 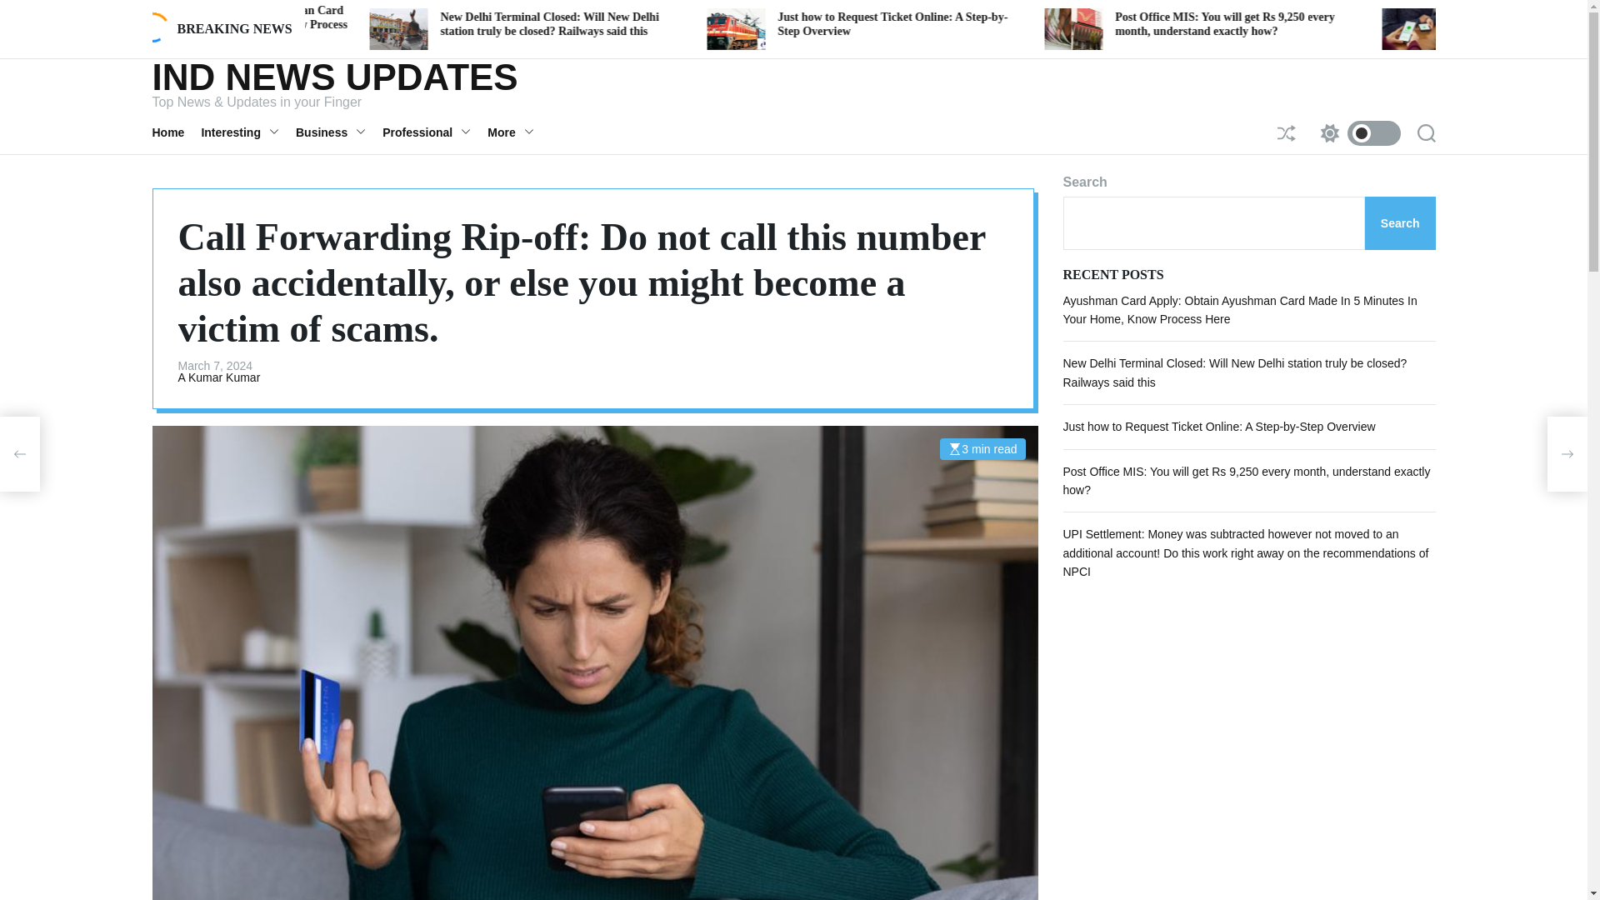 I want to click on Home, so click(x=177, y=133).